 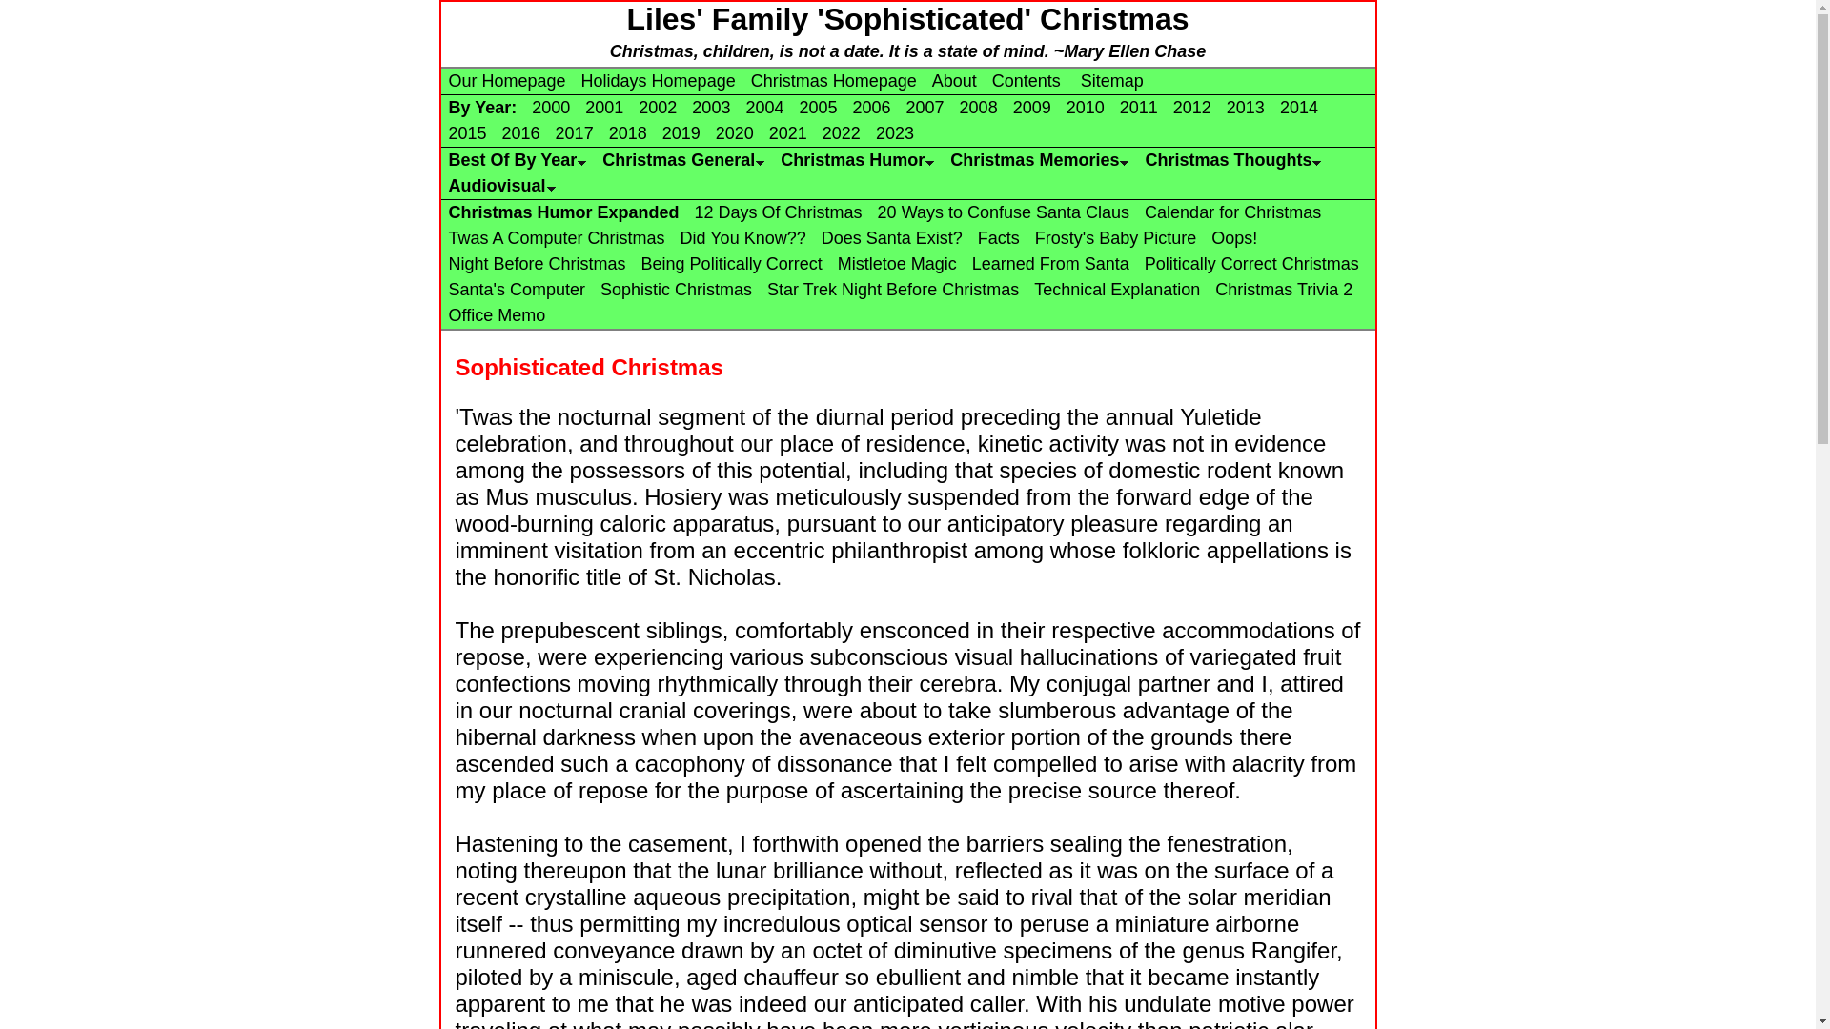 I want to click on Audiovisual, so click(x=501, y=185).